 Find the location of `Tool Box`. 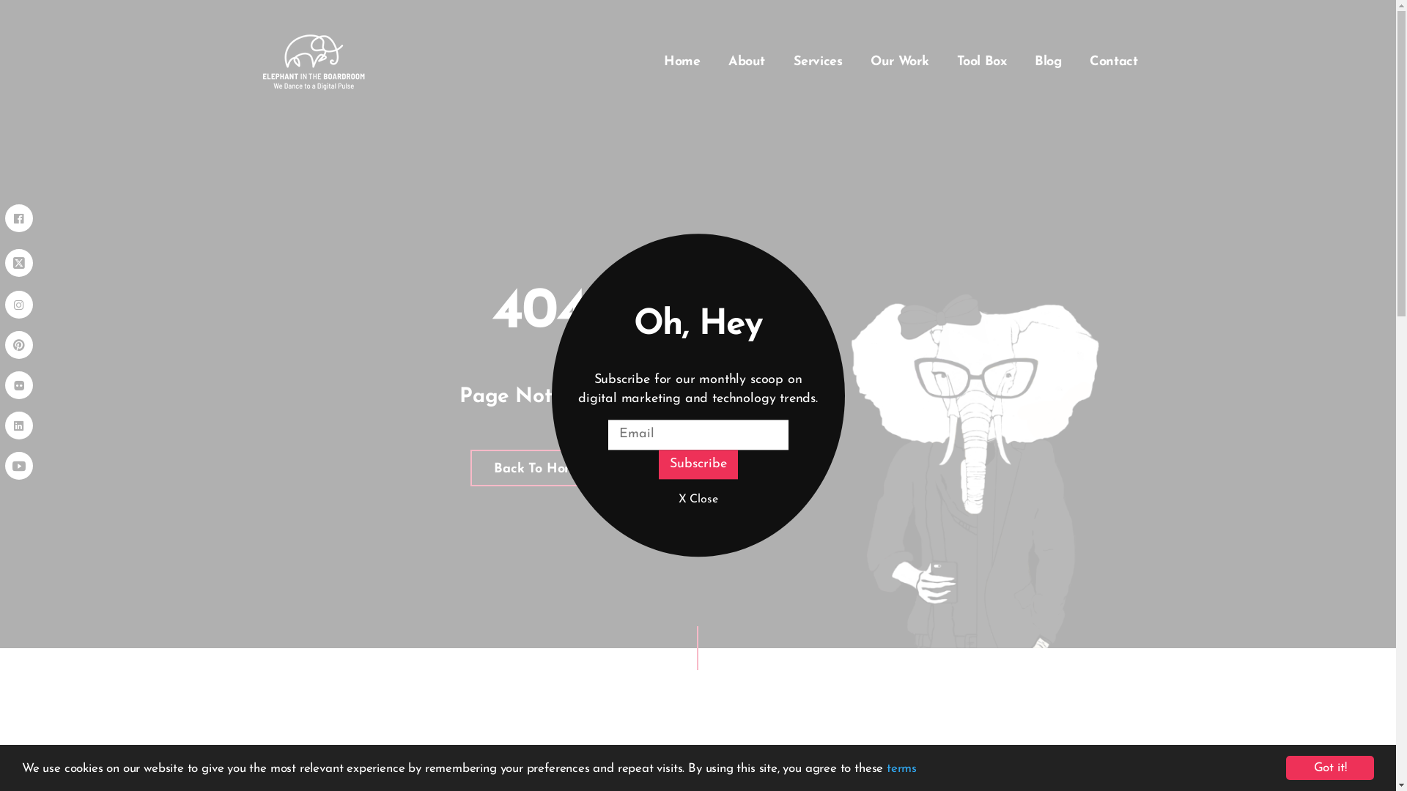

Tool Box is located at coordinates (982, 62).